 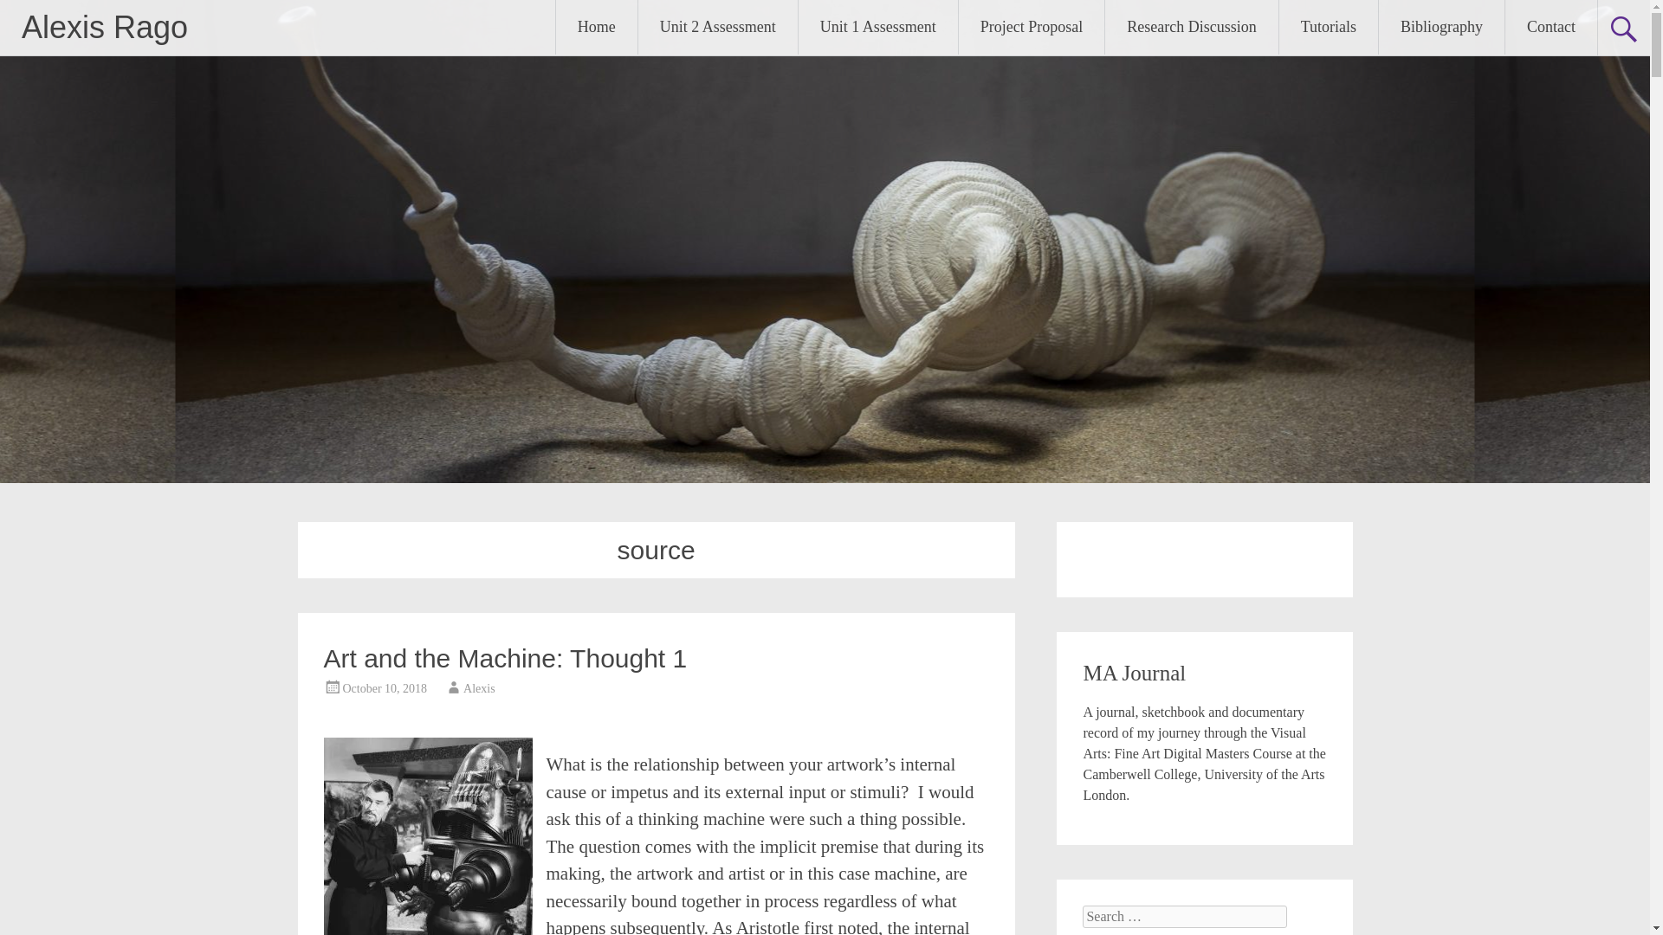 I want to click on Art and the Machine: Thought 1, so click(x=506, y=658).